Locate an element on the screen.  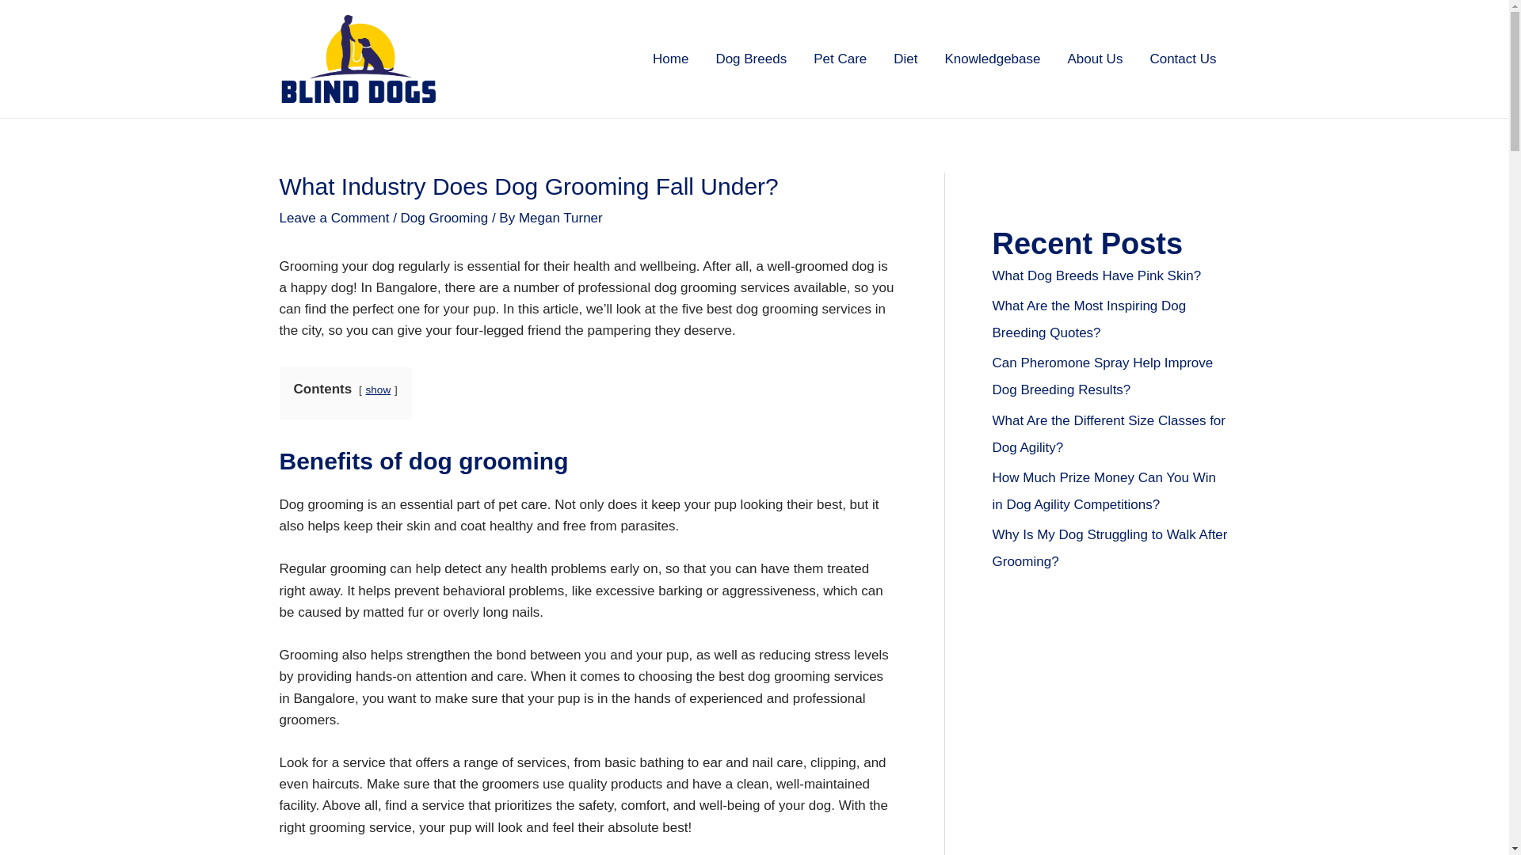
Megan Turner is located at coordinates (560, 218).